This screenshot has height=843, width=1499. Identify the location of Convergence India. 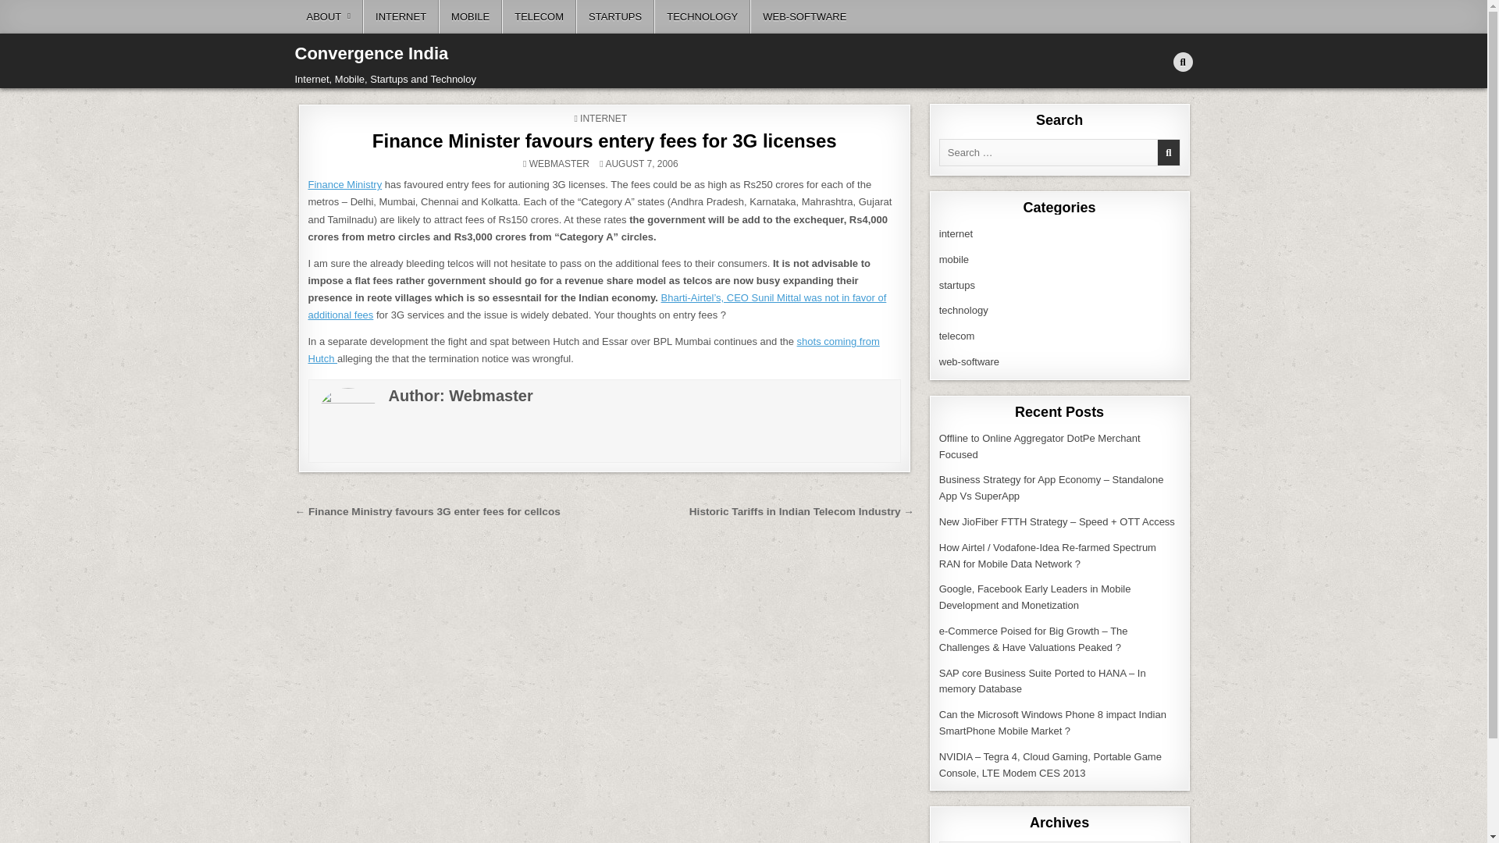
(372, 53).